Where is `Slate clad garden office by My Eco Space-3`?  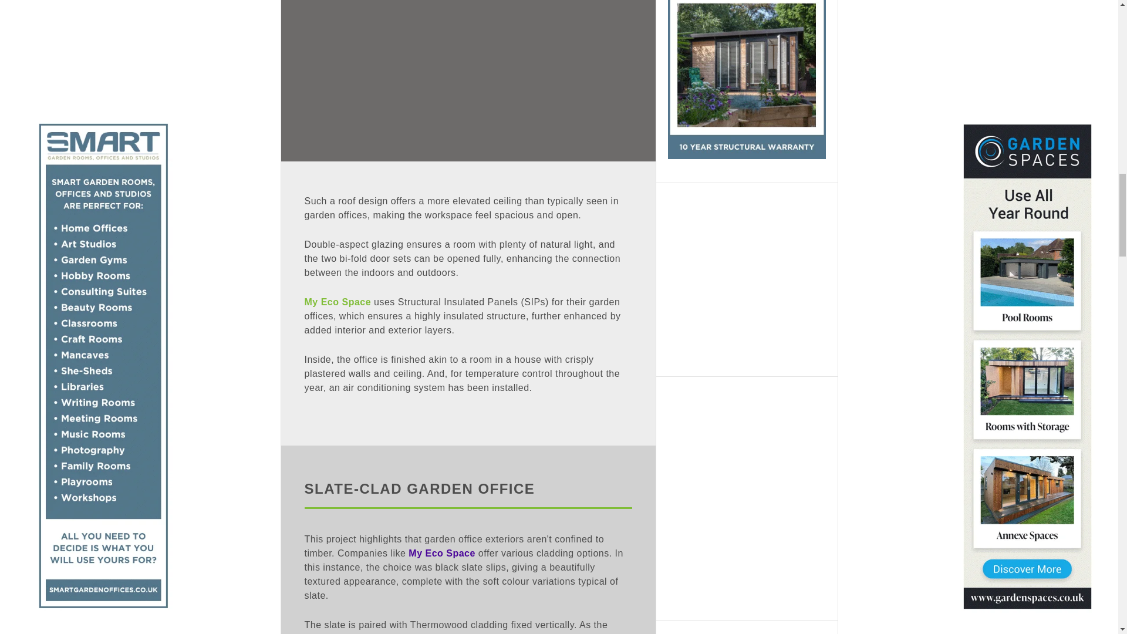
Slate clad garden office by My Eco Space-3 is located at coordinates (467, 80).